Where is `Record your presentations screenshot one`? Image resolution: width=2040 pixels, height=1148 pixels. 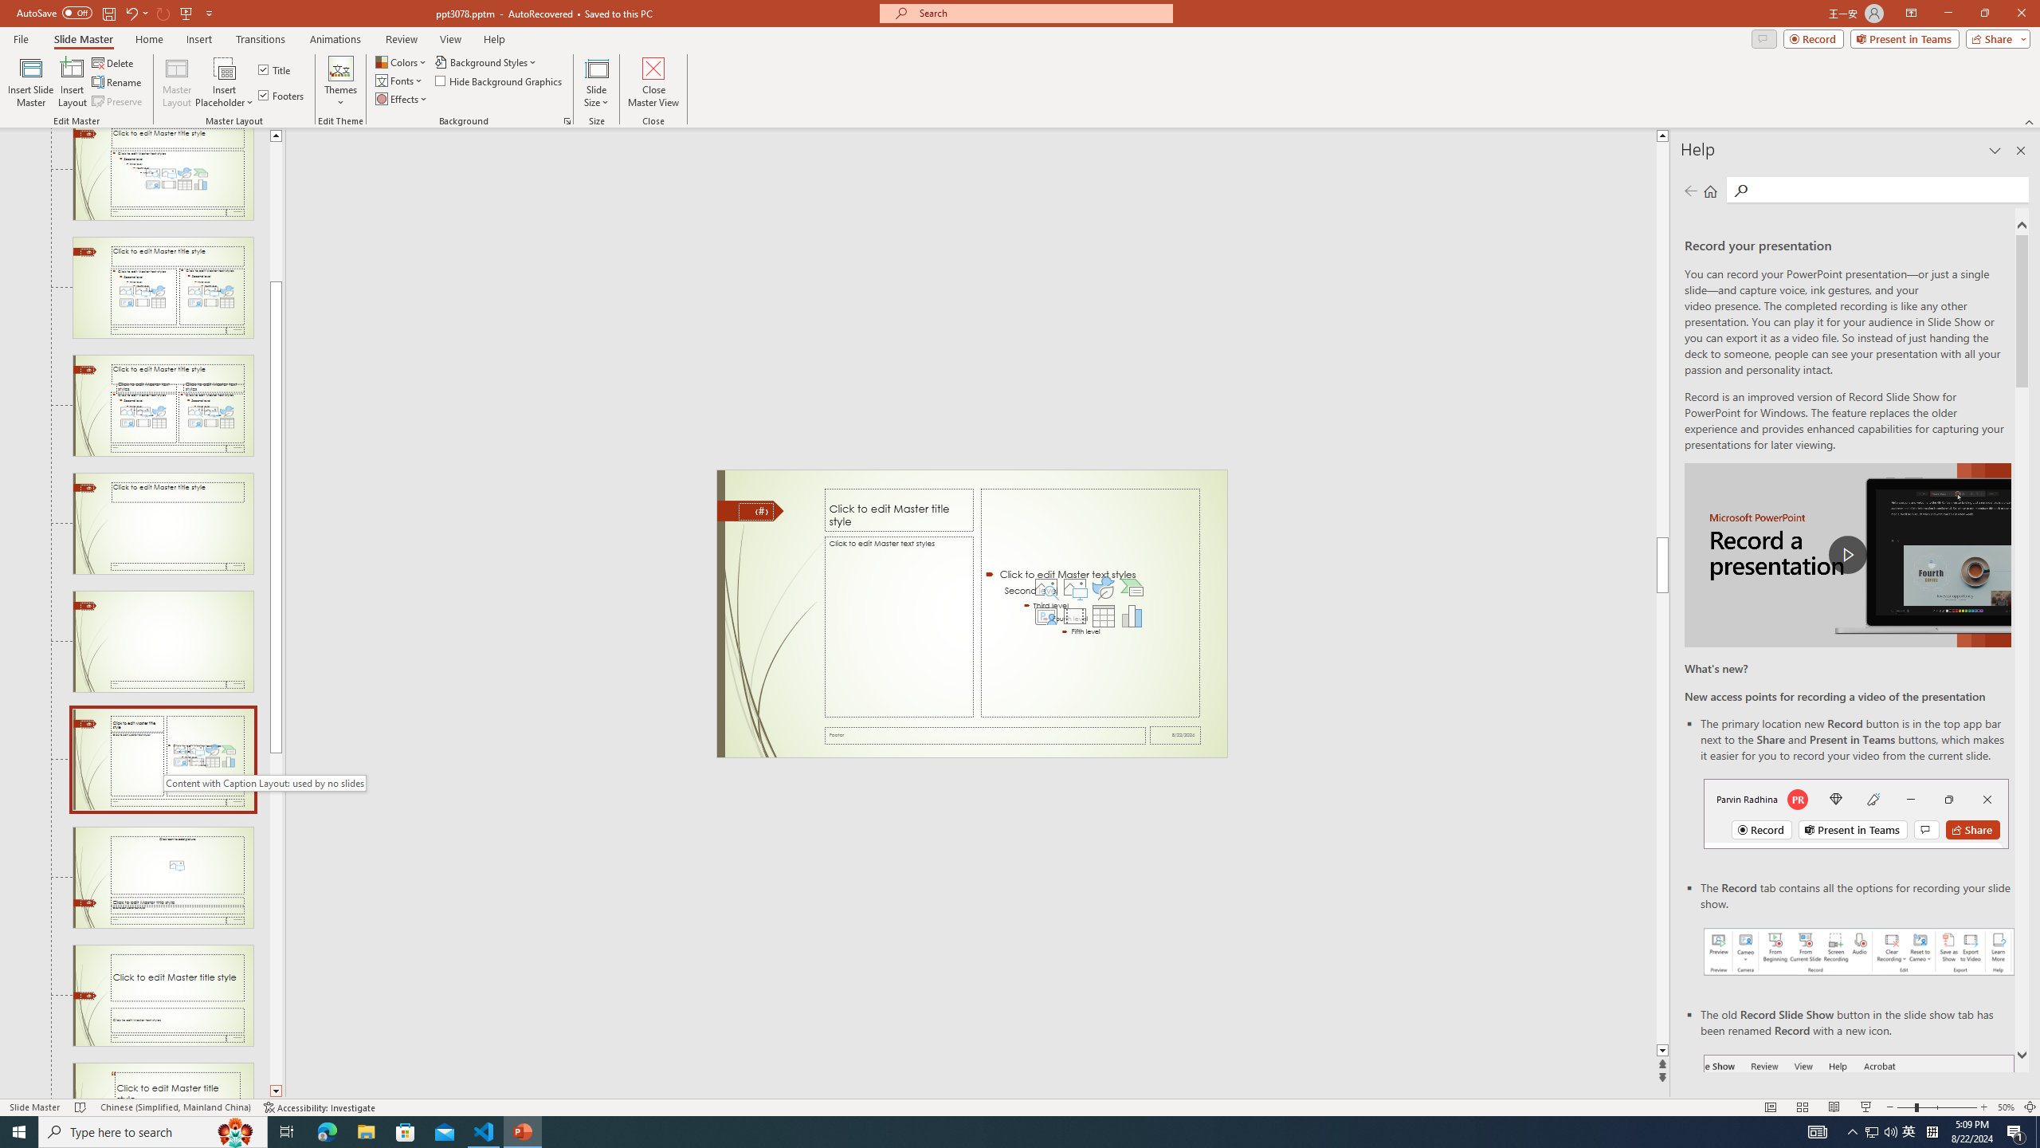
Record your presentations screenshot one is located at coordinates (1859, 952).